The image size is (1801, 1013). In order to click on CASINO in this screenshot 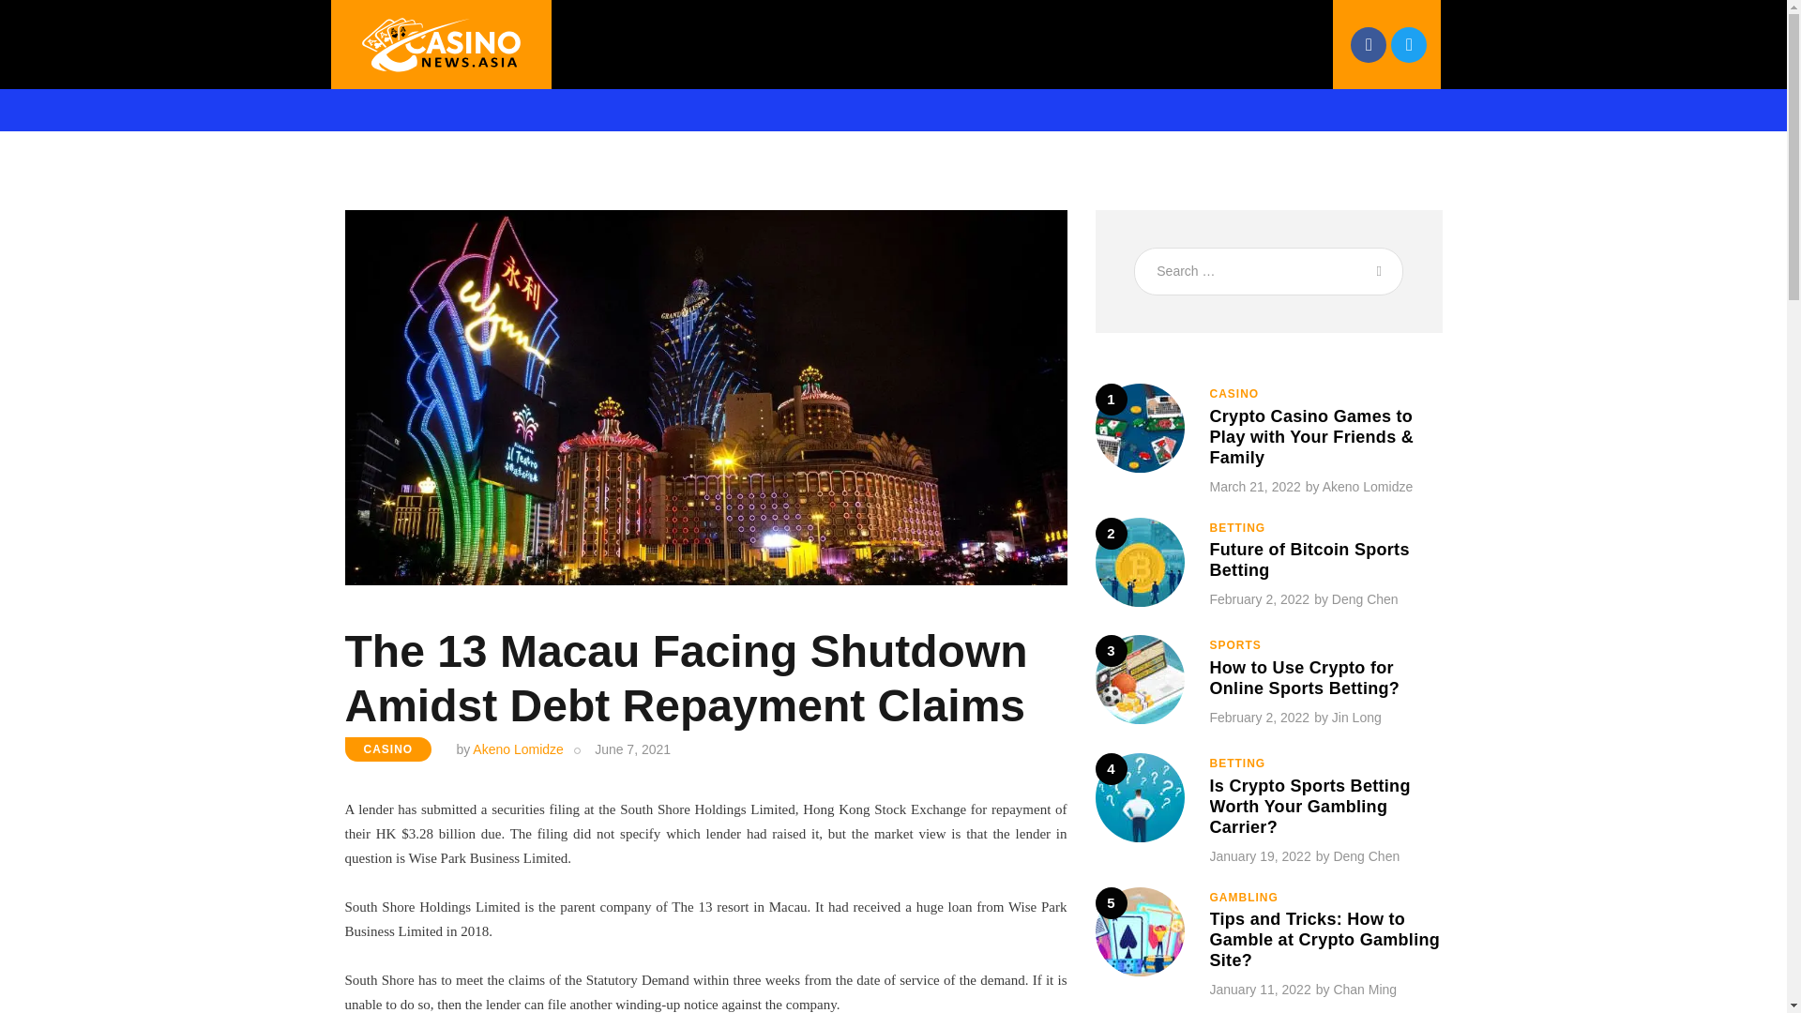, I will do `click(388, 749)`.